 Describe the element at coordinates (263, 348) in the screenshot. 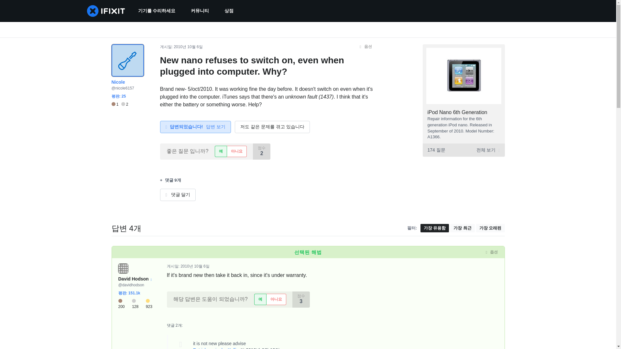

I see `Wed, 13 Jun 2012 07:29:40 -0700` at that location.